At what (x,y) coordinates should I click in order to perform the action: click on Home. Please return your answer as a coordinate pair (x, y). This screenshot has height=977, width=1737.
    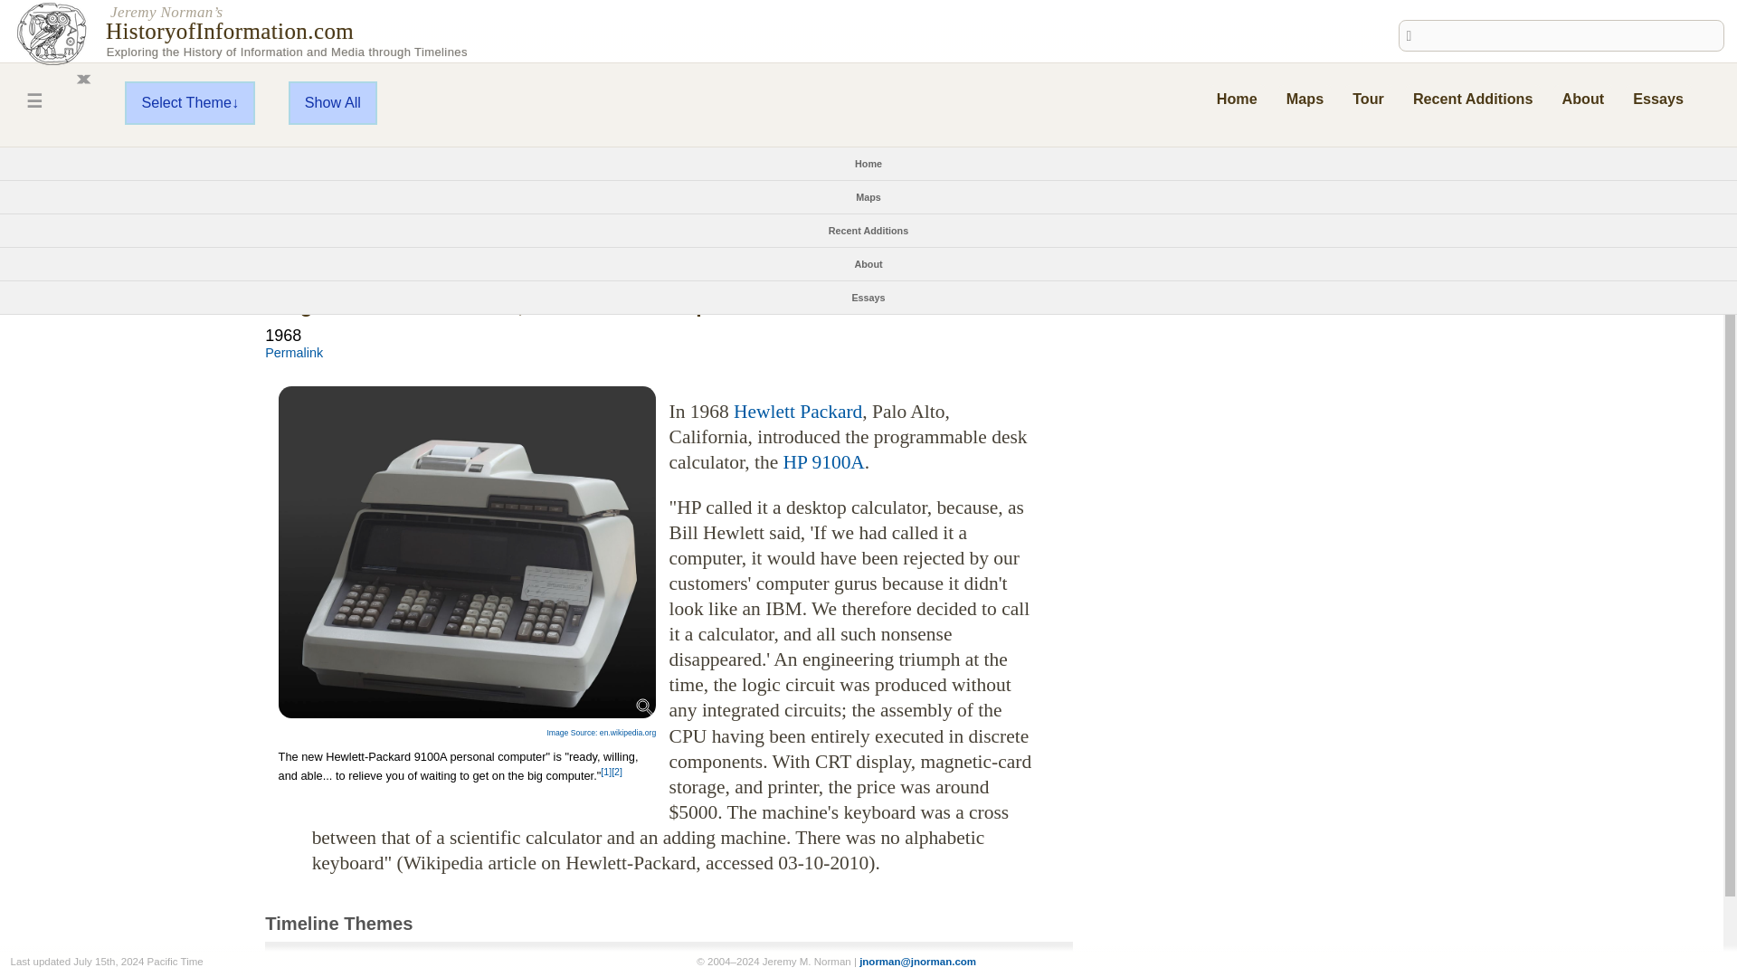
    Looking at the image, I should click on (1238, 98).